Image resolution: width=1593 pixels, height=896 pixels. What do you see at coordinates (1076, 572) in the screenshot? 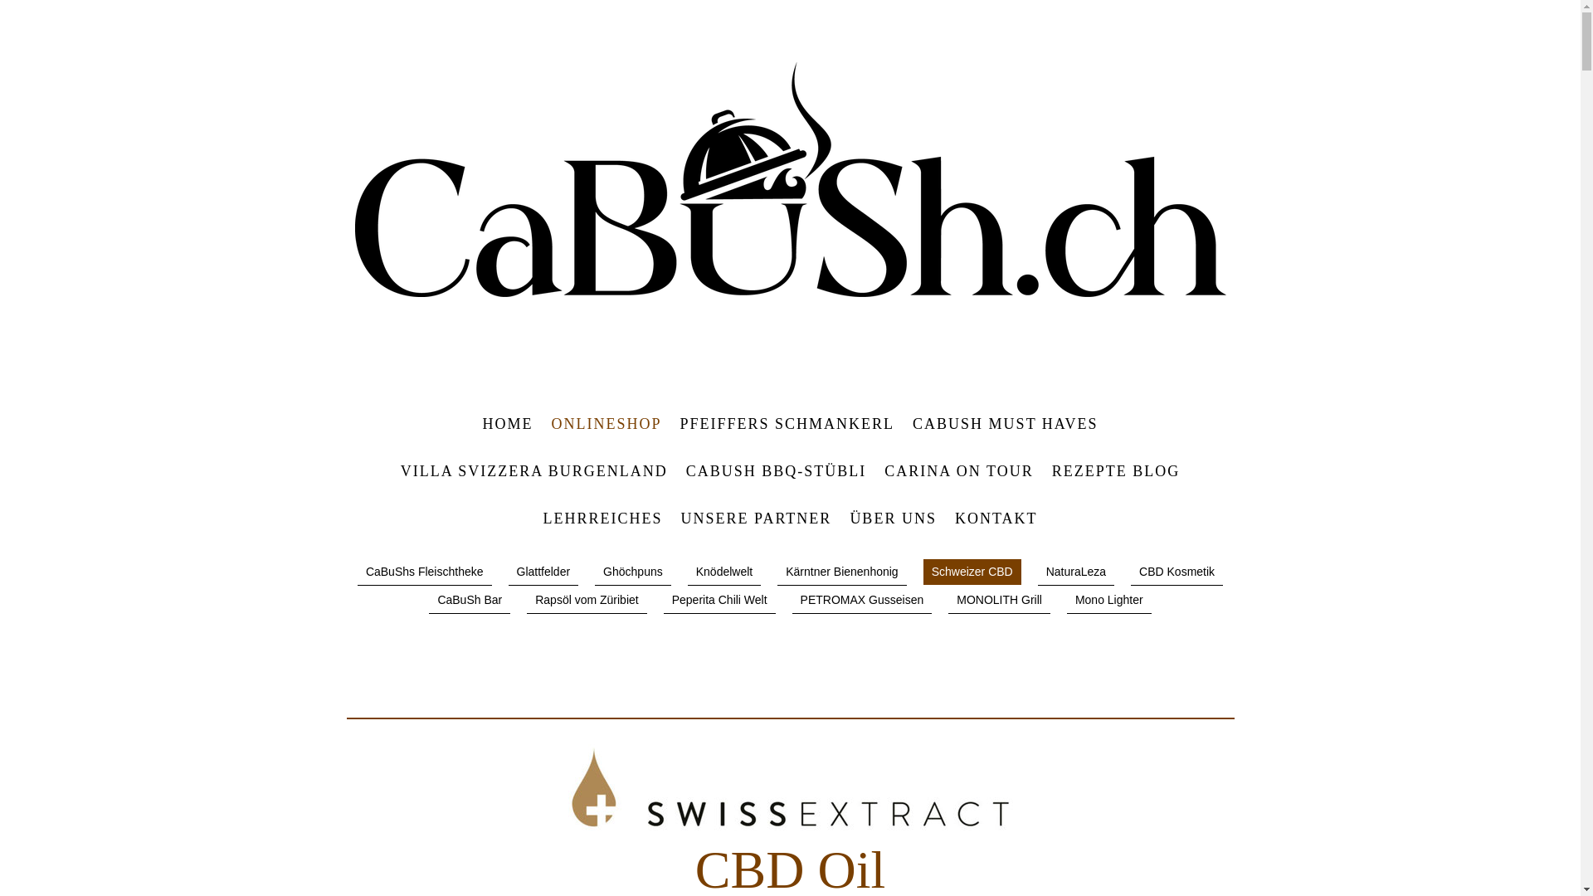
I see `NaturaLeza` at bounding box center [1076, 572].